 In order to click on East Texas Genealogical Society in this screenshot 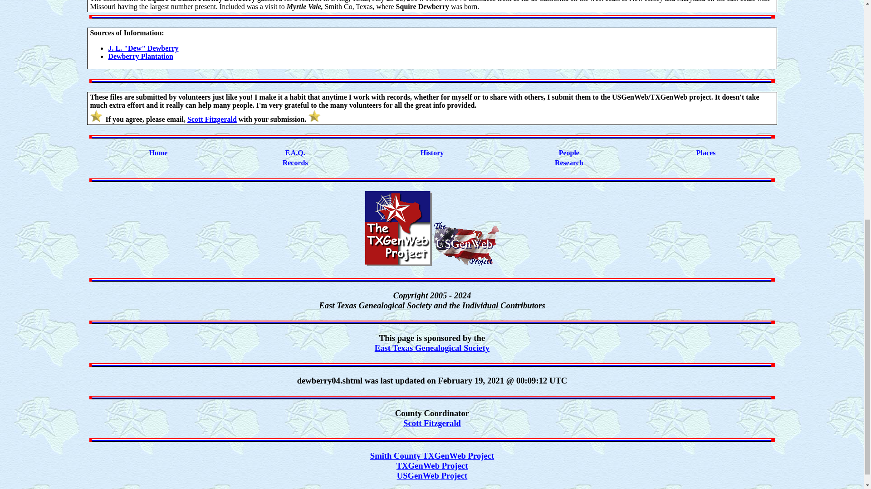, I will do `click(432, 348)`.